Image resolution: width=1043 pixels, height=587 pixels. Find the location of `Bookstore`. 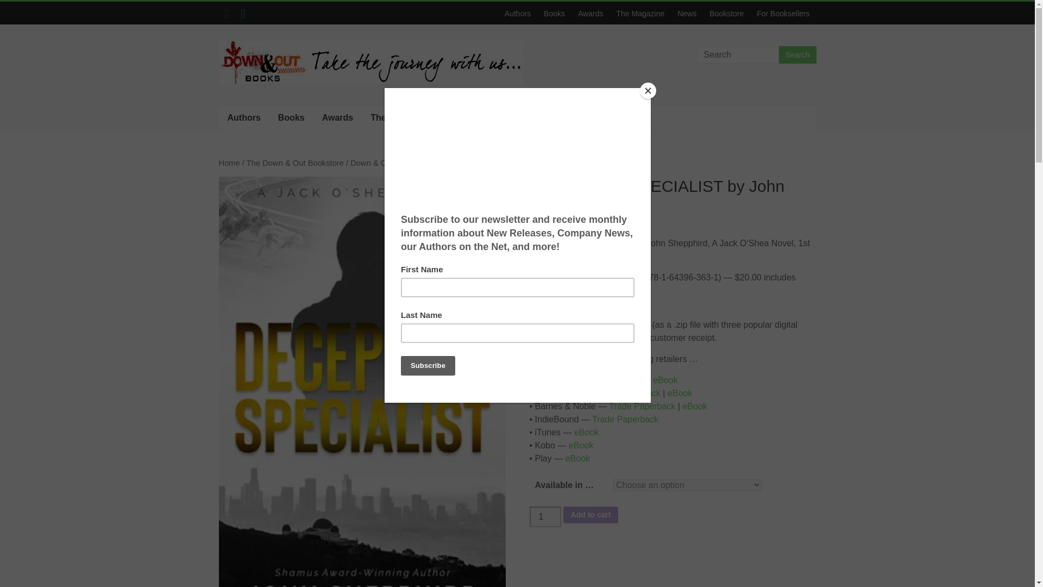

Bookstore is located at coordinates (506, 117).